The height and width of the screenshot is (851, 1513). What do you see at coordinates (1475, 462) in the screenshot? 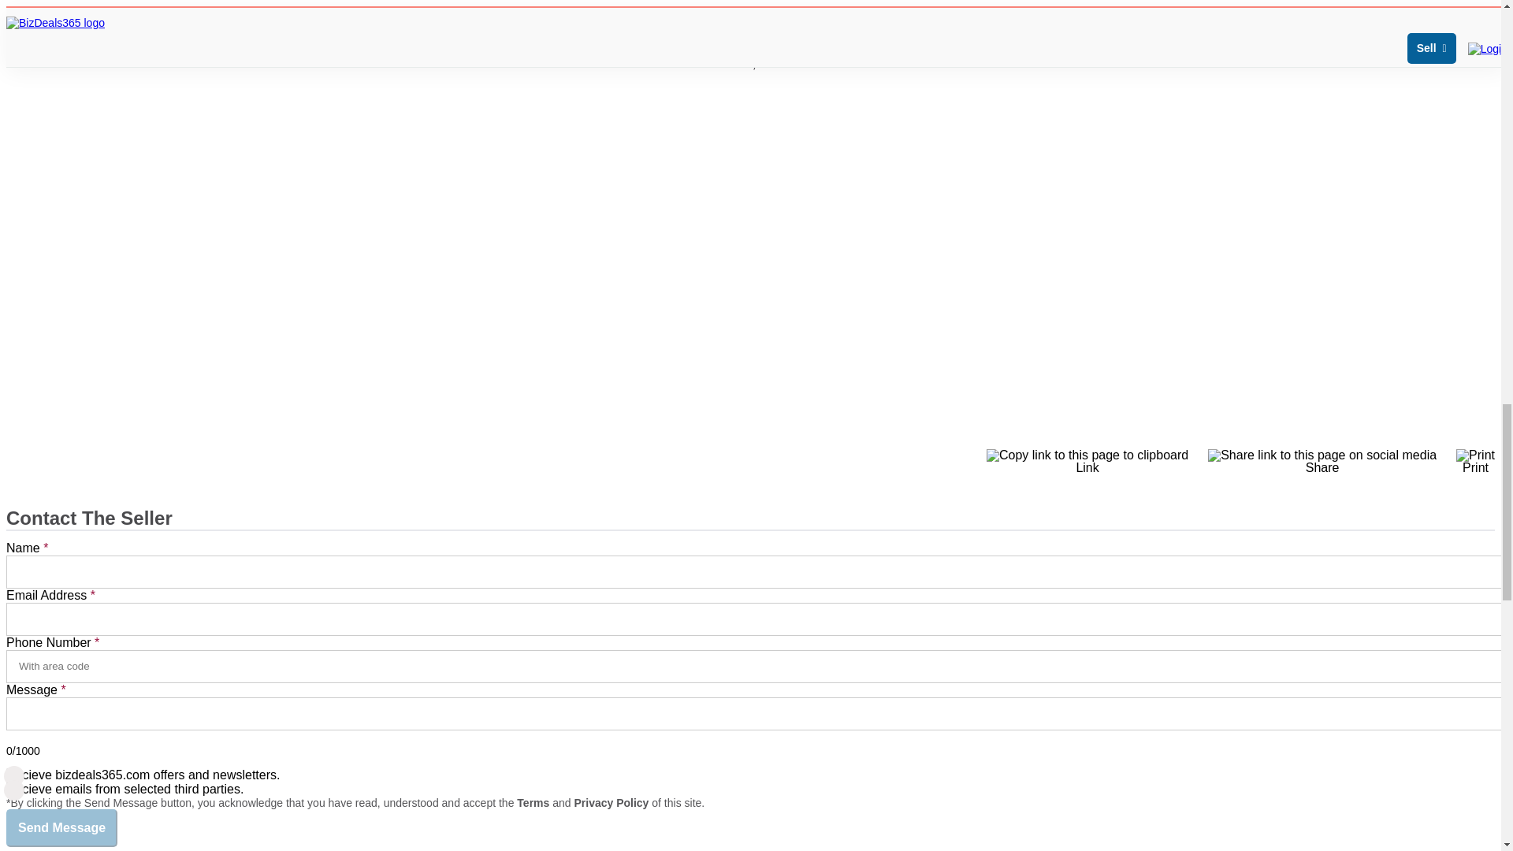
I see `Print` at bounding box center [1475, 462].